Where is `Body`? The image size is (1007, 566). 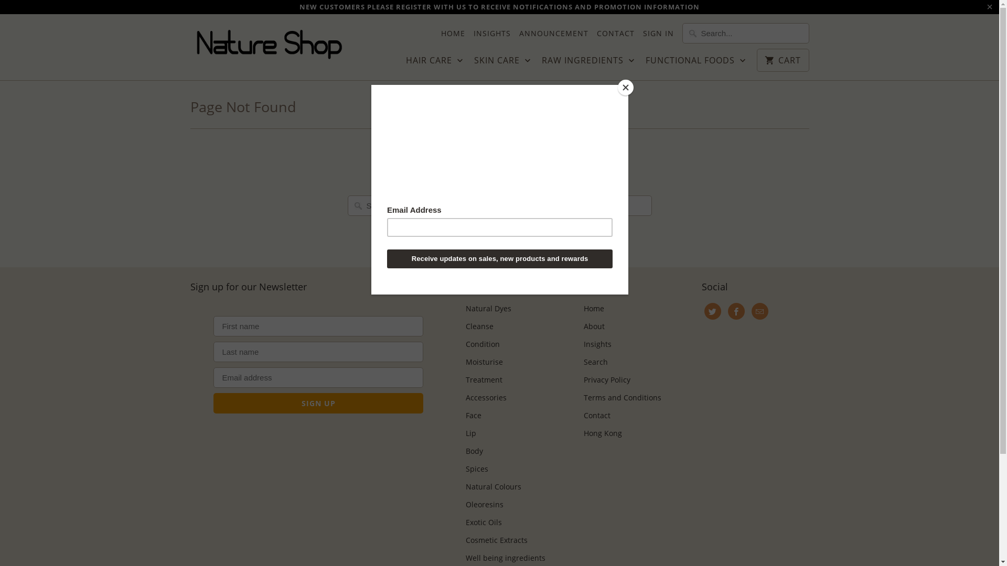 Body is located at coordinates (474, 451).